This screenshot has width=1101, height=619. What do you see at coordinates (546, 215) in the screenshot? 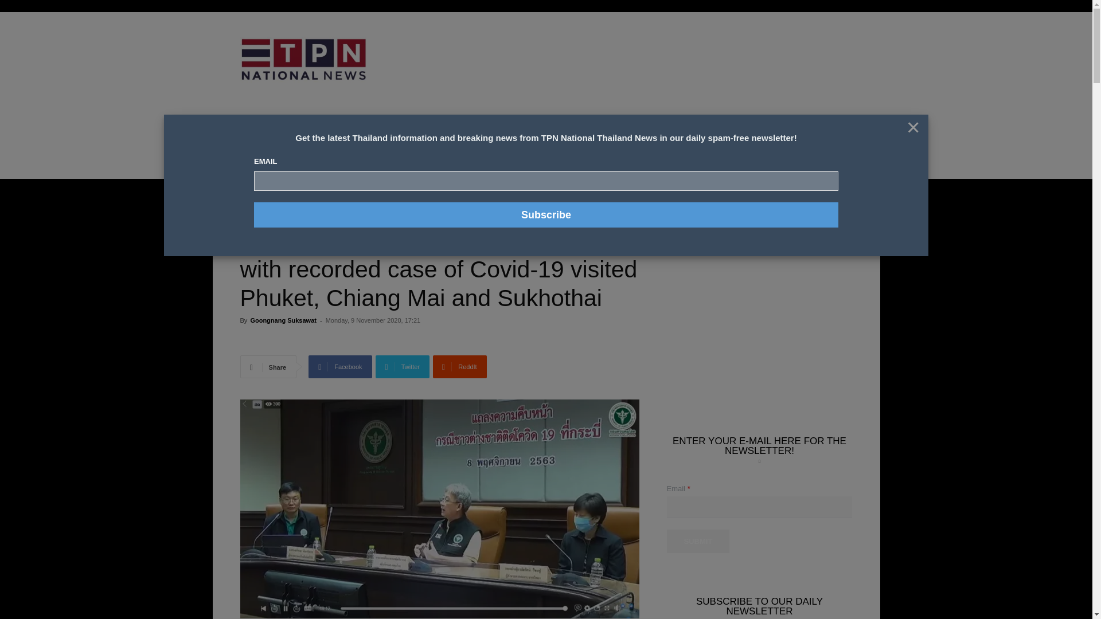
I see `Subscribe` at bounding box center [546, 215].